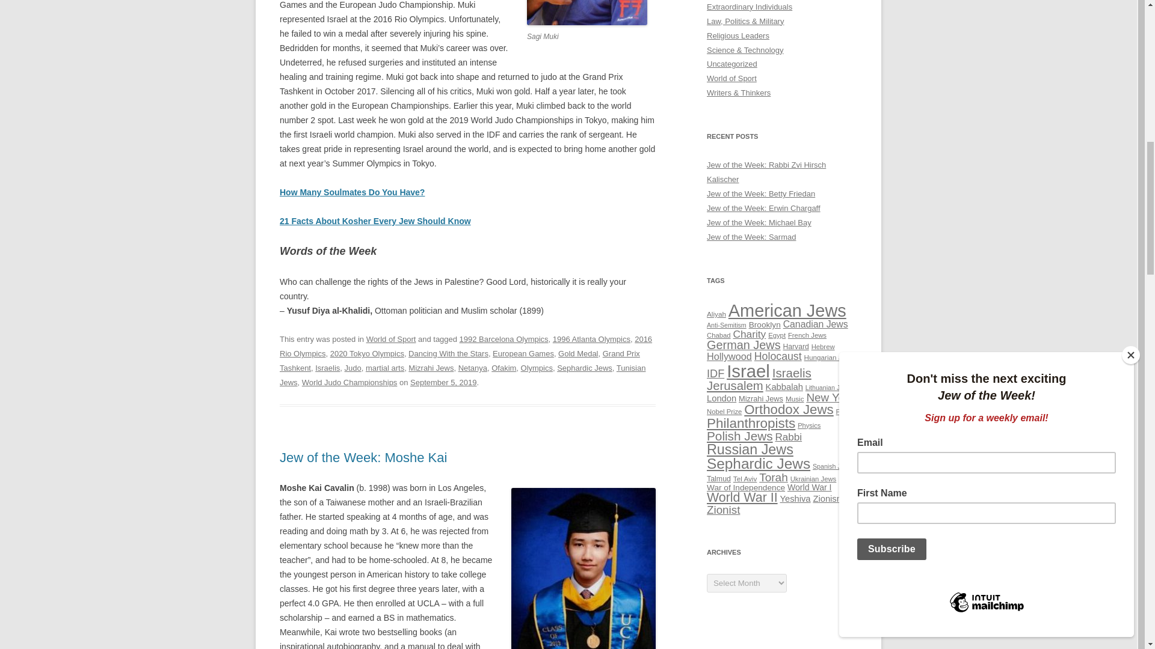 This screenshot has height=649, width=1155. Describe the element at coordinates (449, 353) in the screenshot. I see `Dancing With the Stars` at that location.